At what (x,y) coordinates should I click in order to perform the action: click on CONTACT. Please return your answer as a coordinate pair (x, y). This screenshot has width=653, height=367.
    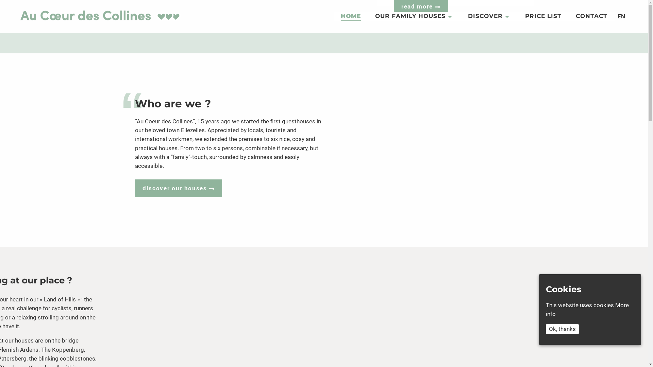
    Looking at the image, I should click on (592, 17).